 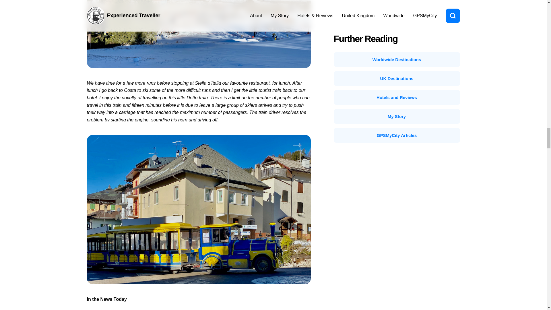 What do you see at coordinates (199, 34) in the screenshot?
I see `Costa Ski Area Near Folgaria in Italy` at bounding box center [199, 34].